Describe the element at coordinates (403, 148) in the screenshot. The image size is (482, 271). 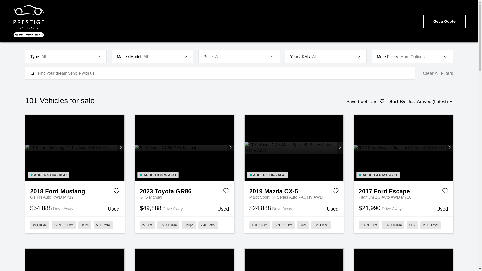
I see `2017 Ford Escape Titanium ZG Auto AWD MY18` at that location.